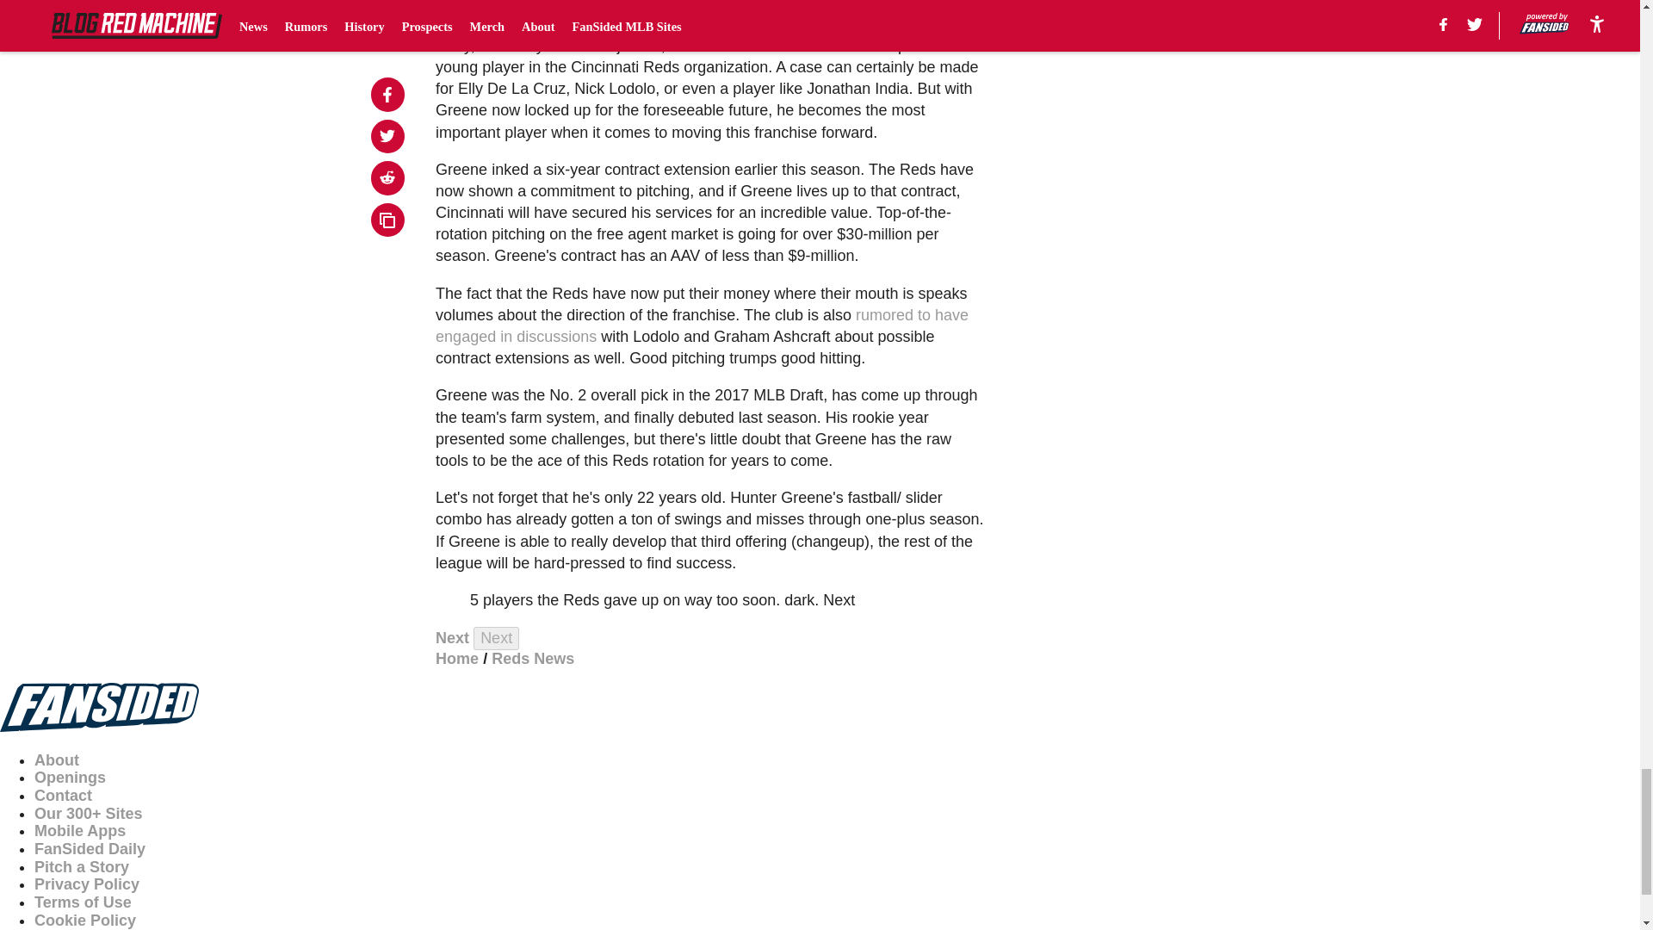 The width and height of the screenshot is (1653, 930). Describe the element at coordinates (457, 658) in the screenshot. I see `Home` at that location.